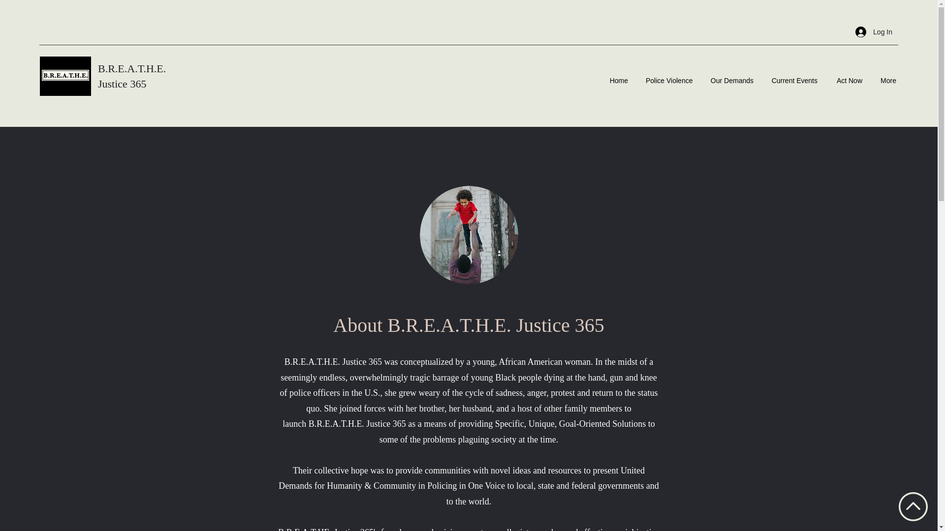 Image resolution: width=945 pixels, height=531 pixels. I want to click on Our Demands, so click(731, 76).